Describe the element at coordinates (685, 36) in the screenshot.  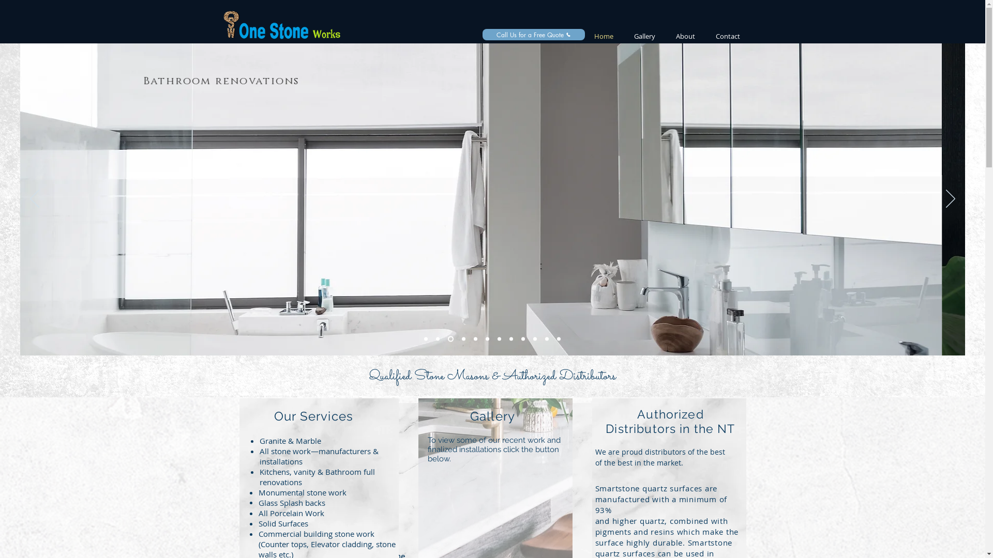
I see `About` at that location.